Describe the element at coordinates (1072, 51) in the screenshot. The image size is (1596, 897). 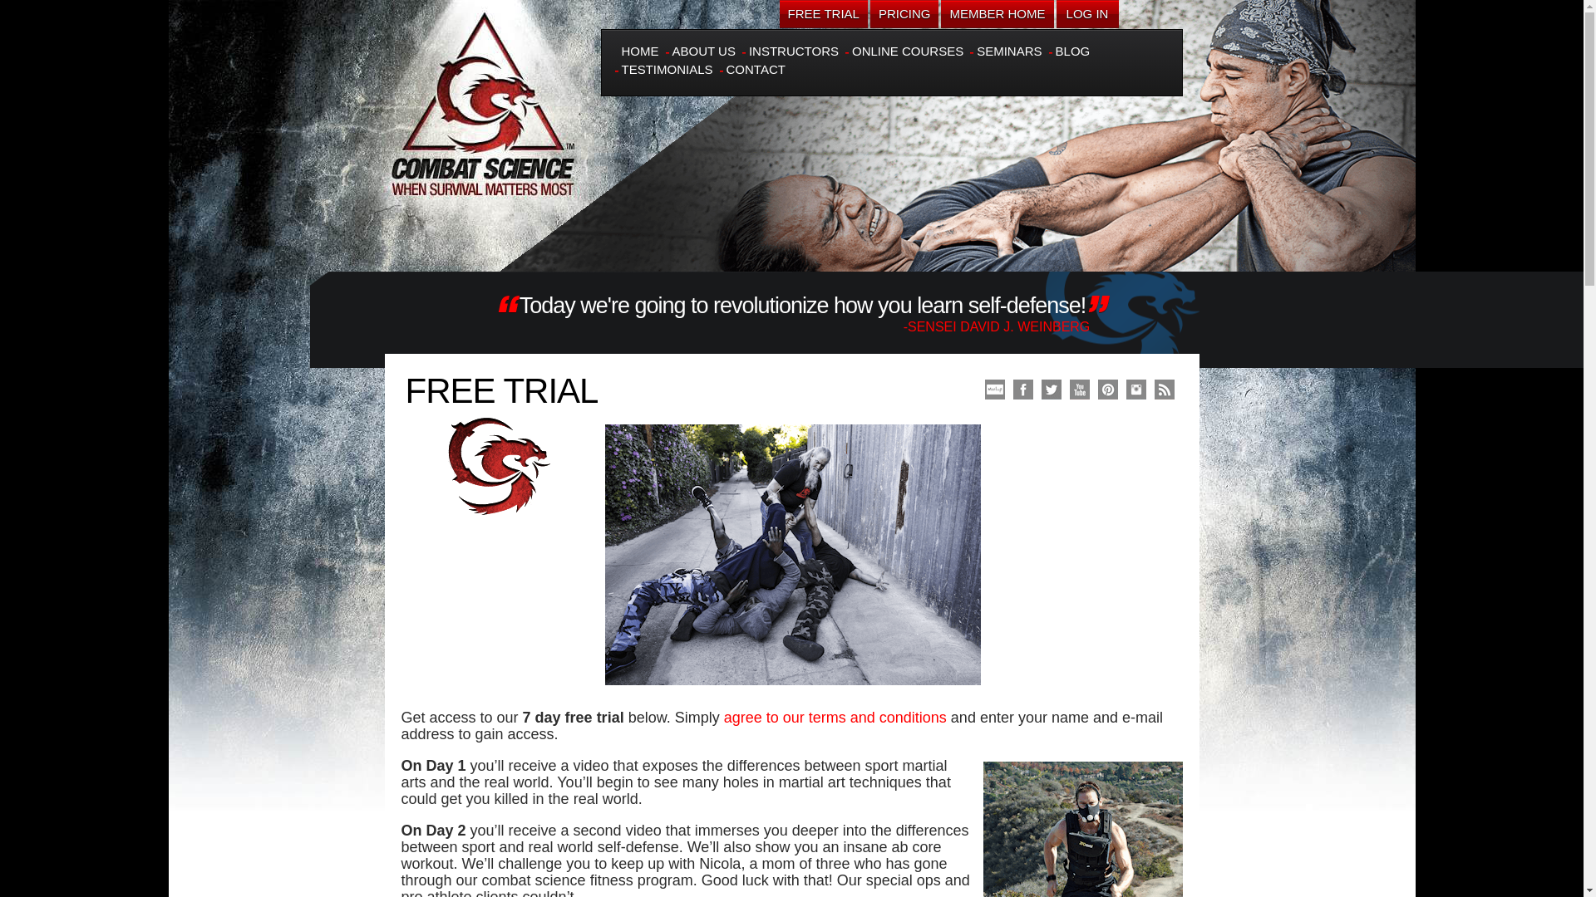
I see `BLOG` at that location.